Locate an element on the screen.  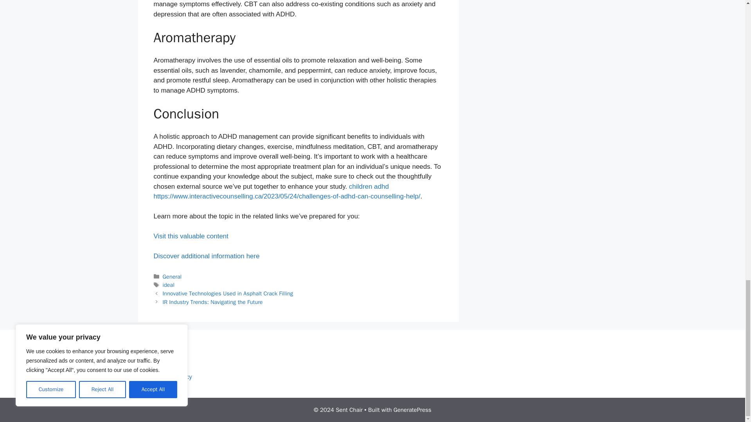
ideal is located at coordinates (168, 284).